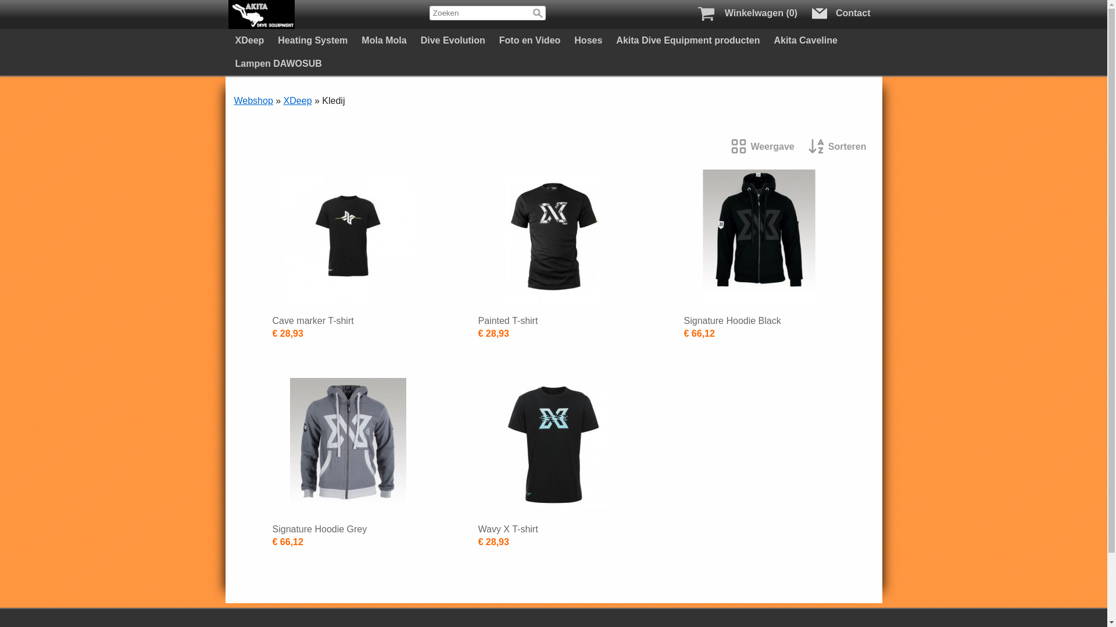 This screenshot has height=627, width=1116. Describe the element at coordinates (298, 101) in the screenshot. I see `XDeep` at that location.